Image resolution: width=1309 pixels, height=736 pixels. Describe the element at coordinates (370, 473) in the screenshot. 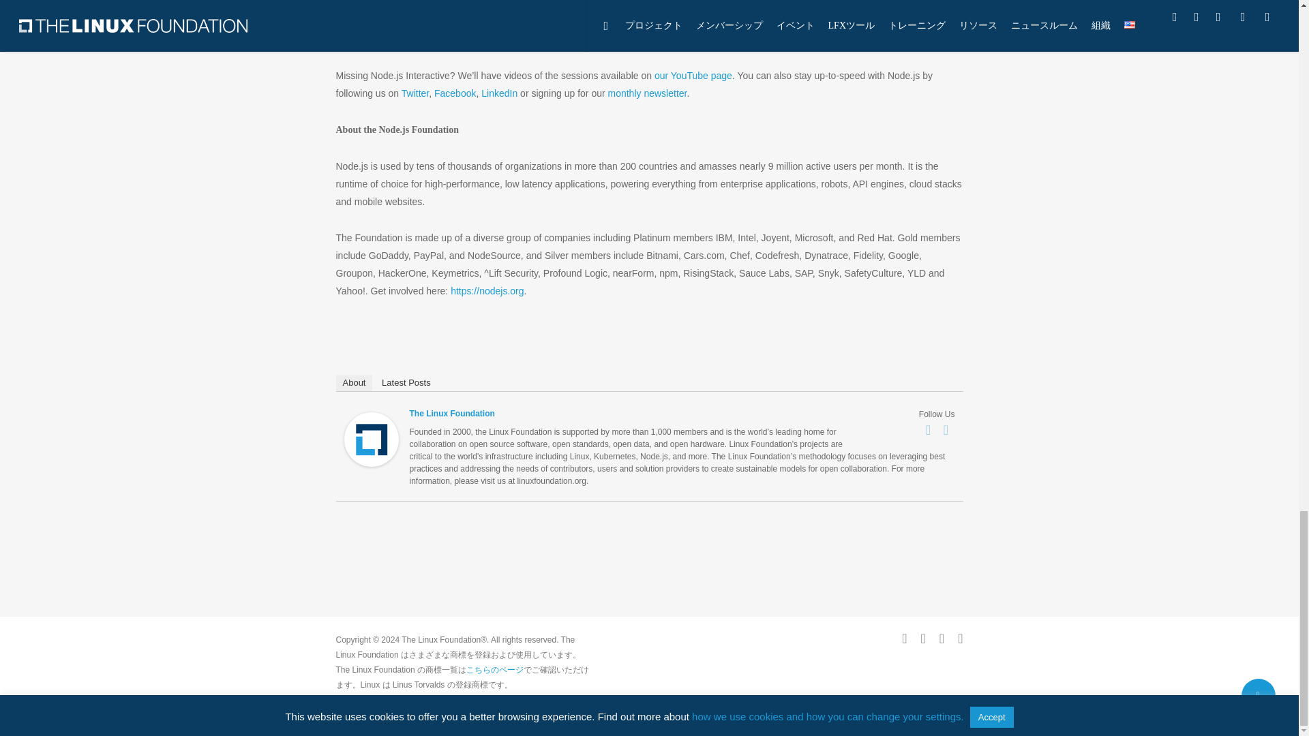

I see `The Linux Foundation` at that location.